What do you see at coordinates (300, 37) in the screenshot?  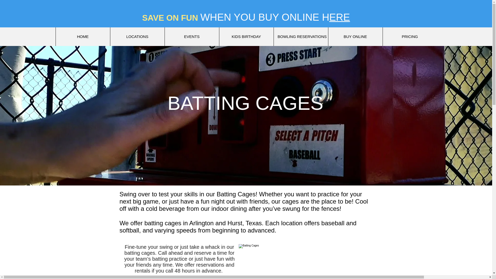 I see `BOWLING RESERVATIONS` at bounding box center [300, 37].